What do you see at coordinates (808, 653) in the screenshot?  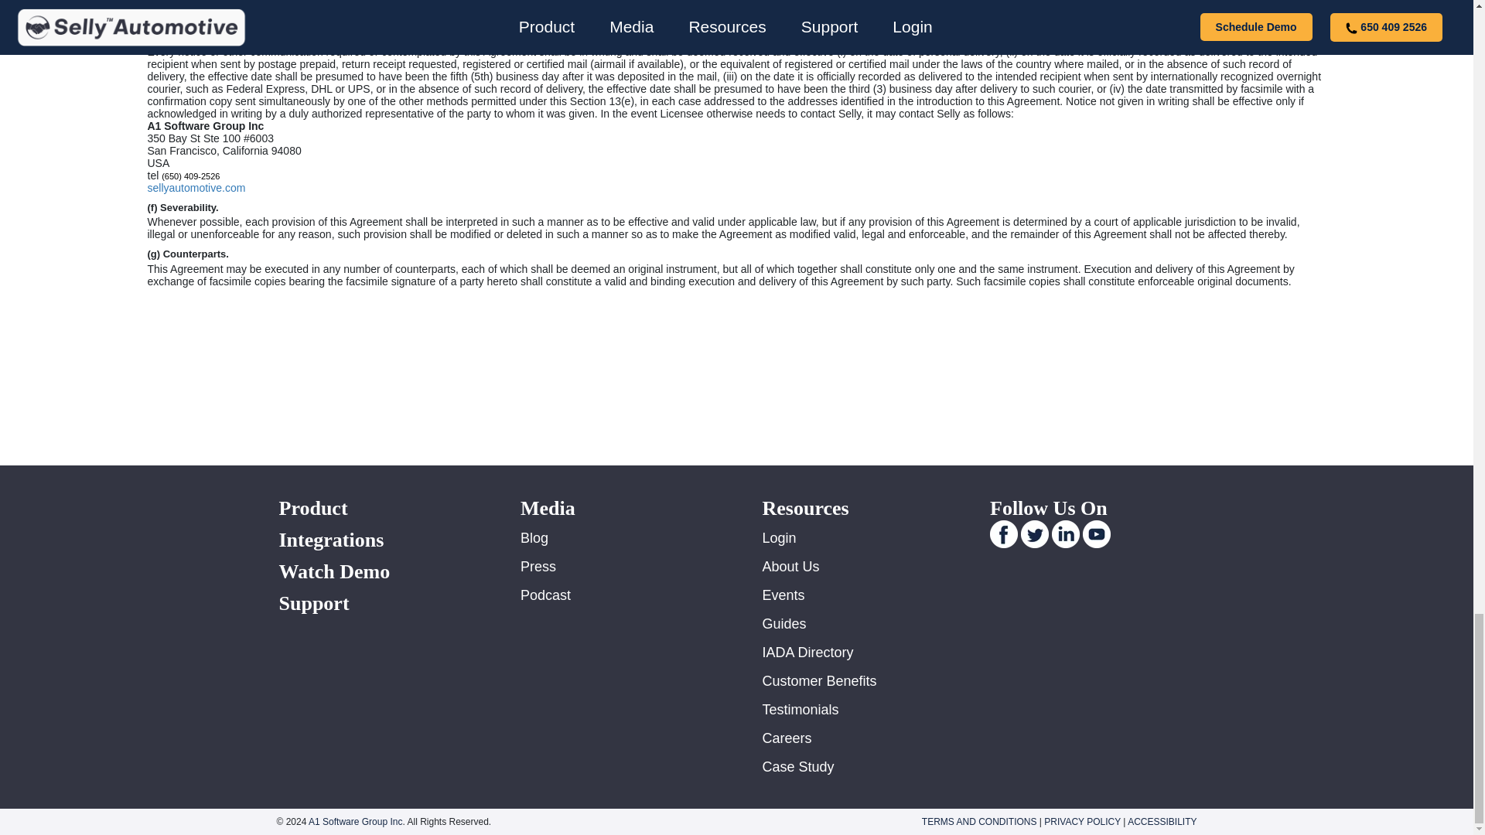 I see `IADA Directory` at bounding box center [808, 653].